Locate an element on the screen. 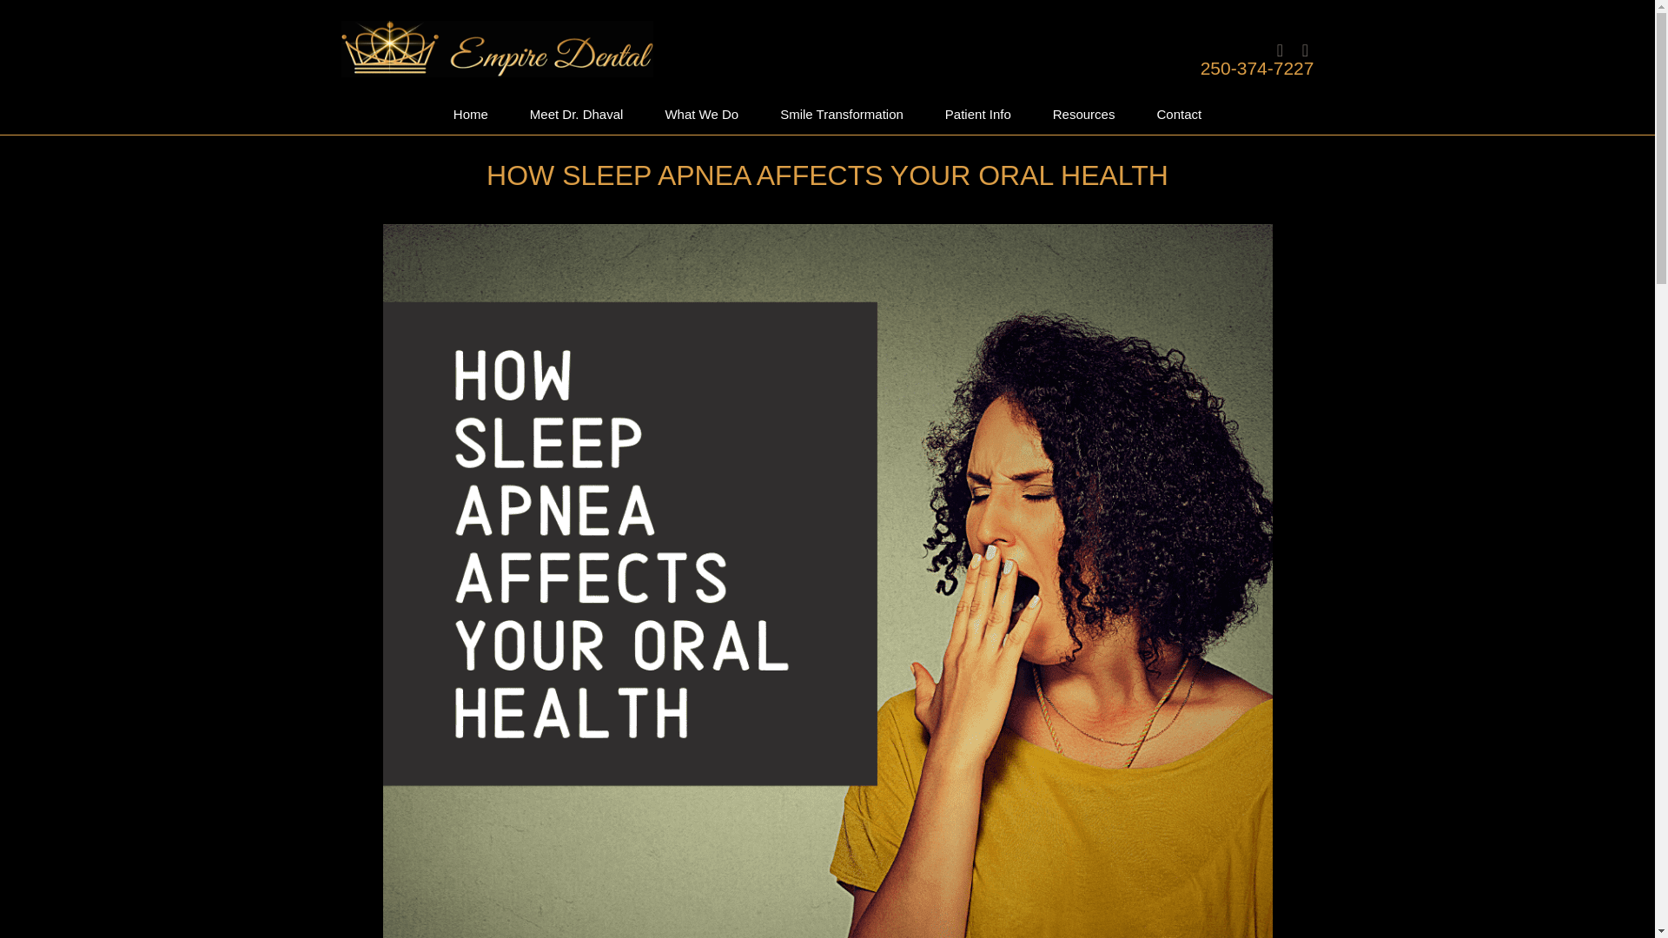 Image resolution: width=1668 pixels, height=938 pixels. Contact is located at coordinates (1179, 115).